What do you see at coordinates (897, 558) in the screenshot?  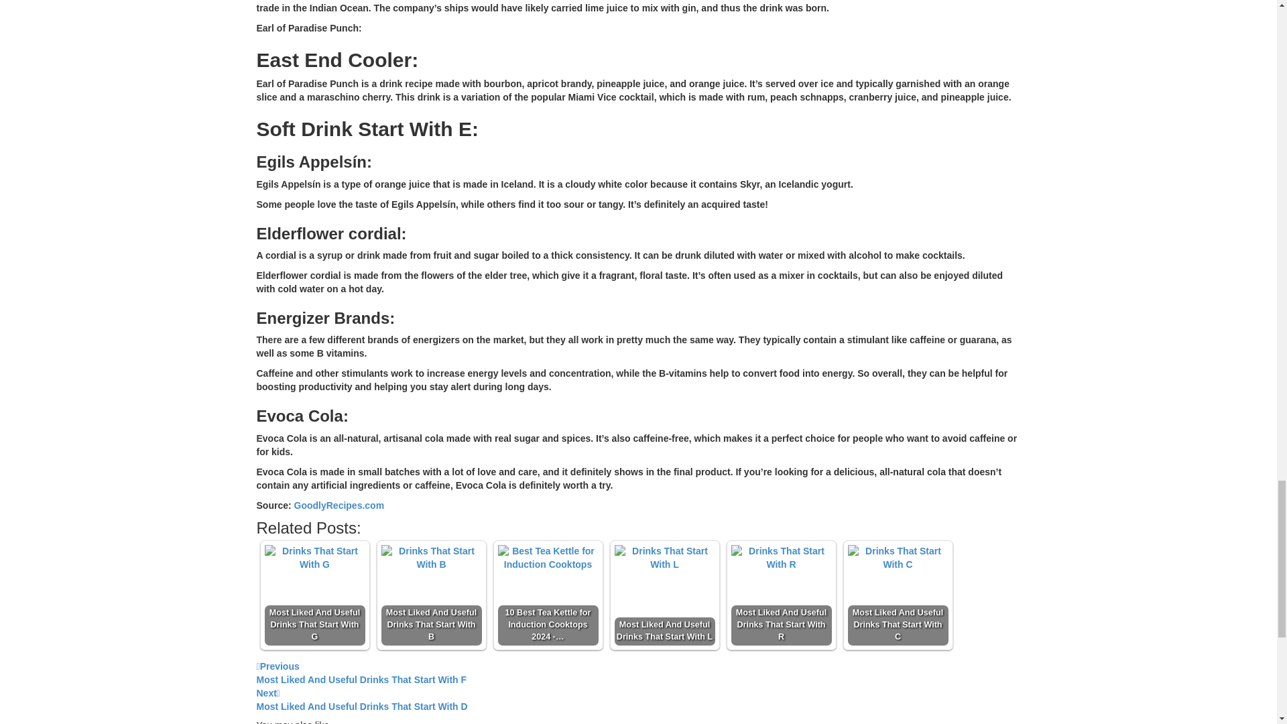 I see `Most Liked And Useful Drinks That Start With C` at bounding box center [897, 558].